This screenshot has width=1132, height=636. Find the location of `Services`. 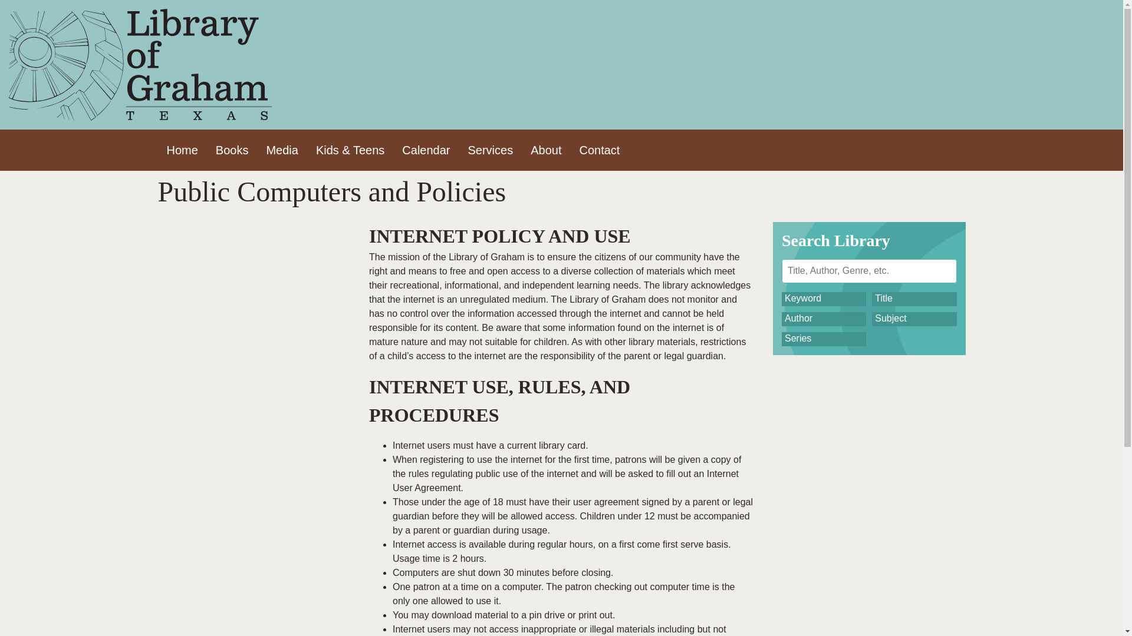

Services is located at coordinates (490, 150).